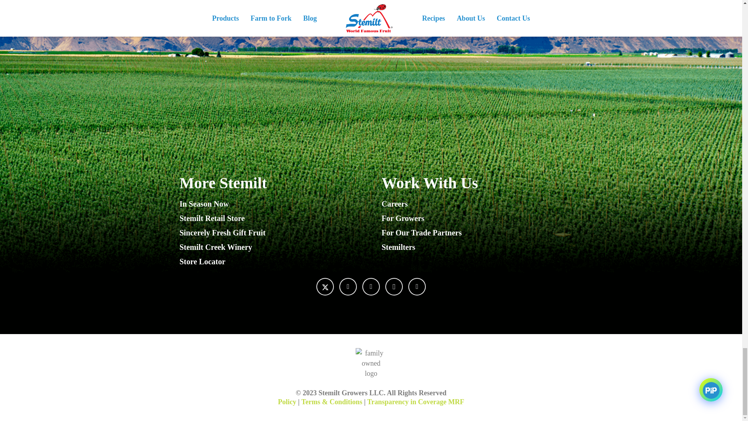 The height and width of the screenshot is (421, 748). Describe the element at coordinates (325, 287) in the screenshot. I see `Twitter` at that location.